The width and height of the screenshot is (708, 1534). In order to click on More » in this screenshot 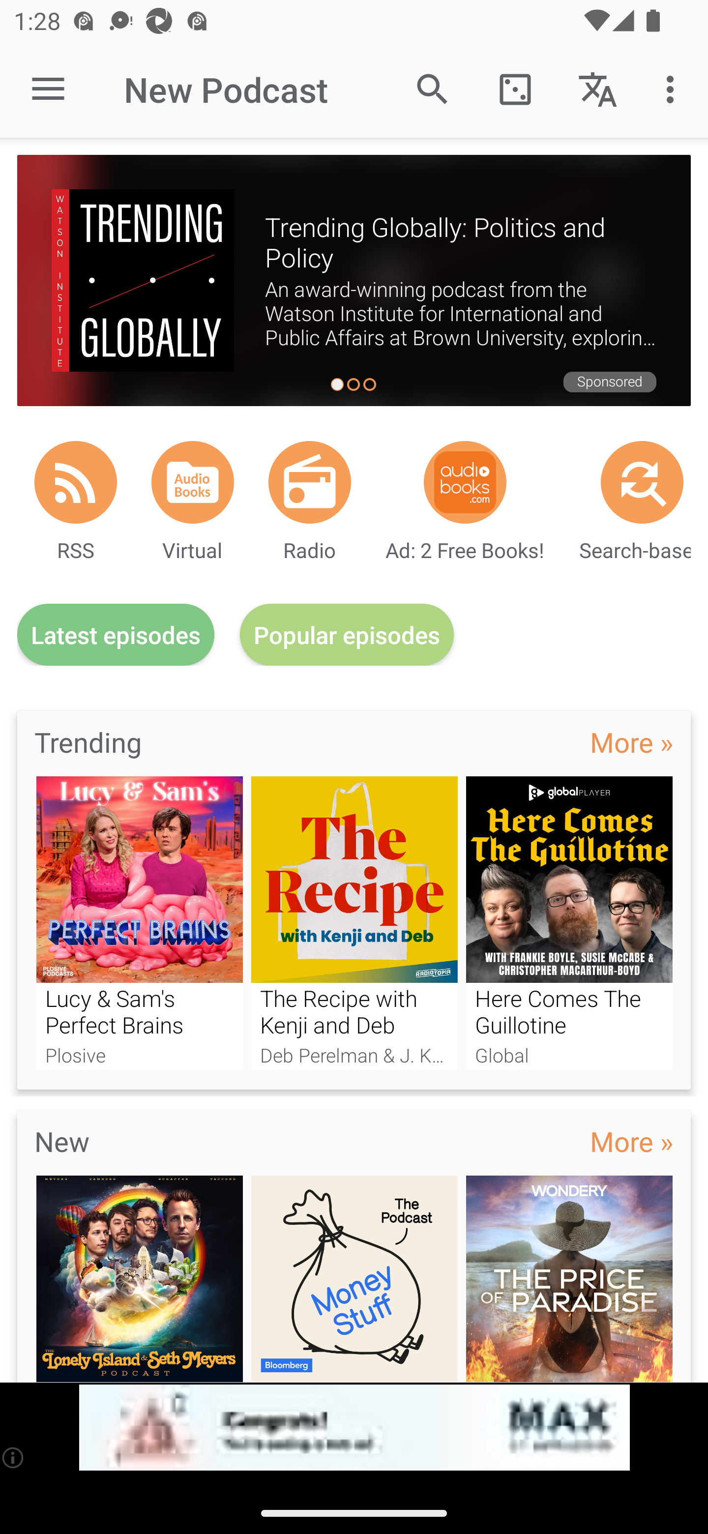, I will do `click(631, 741)`.